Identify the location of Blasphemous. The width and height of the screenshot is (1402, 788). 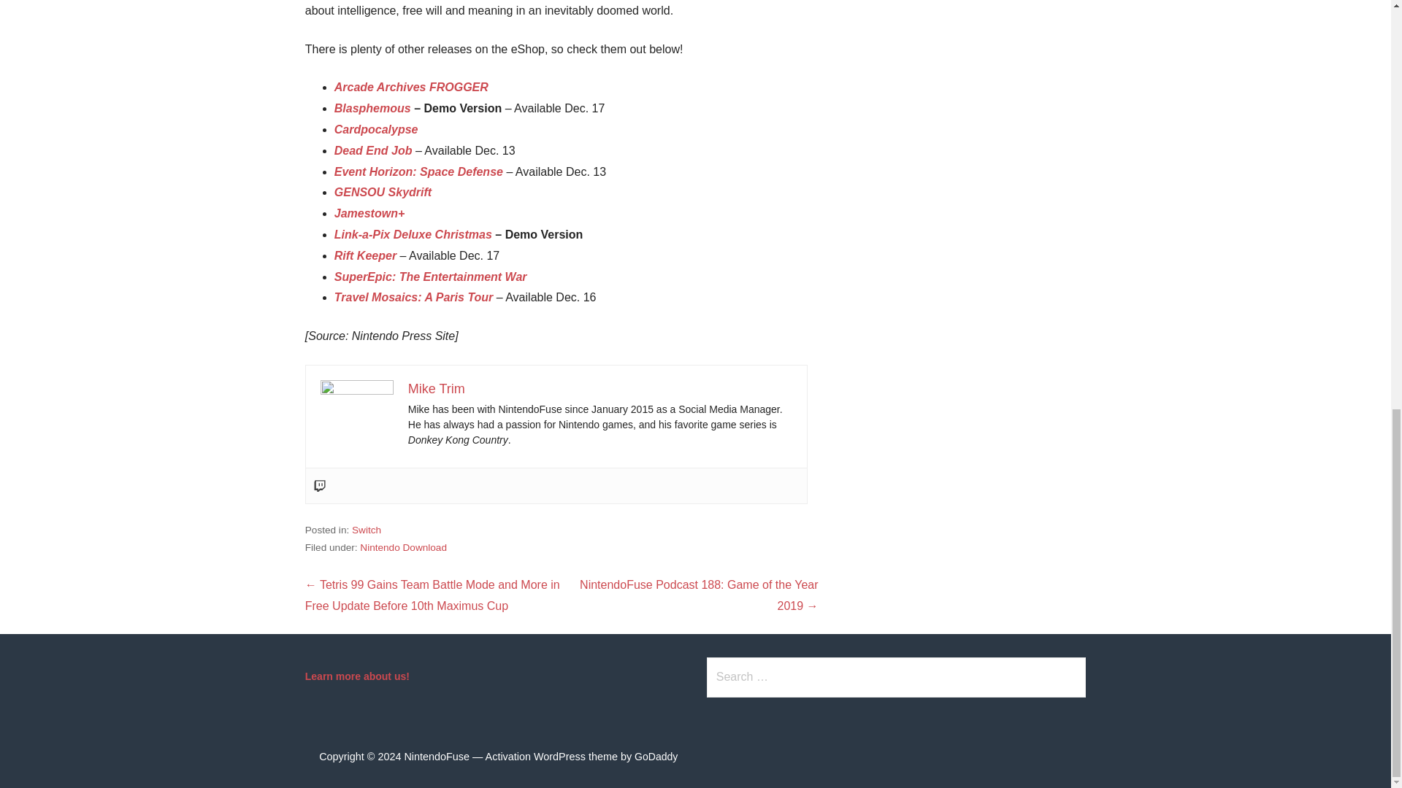
(372, 108).